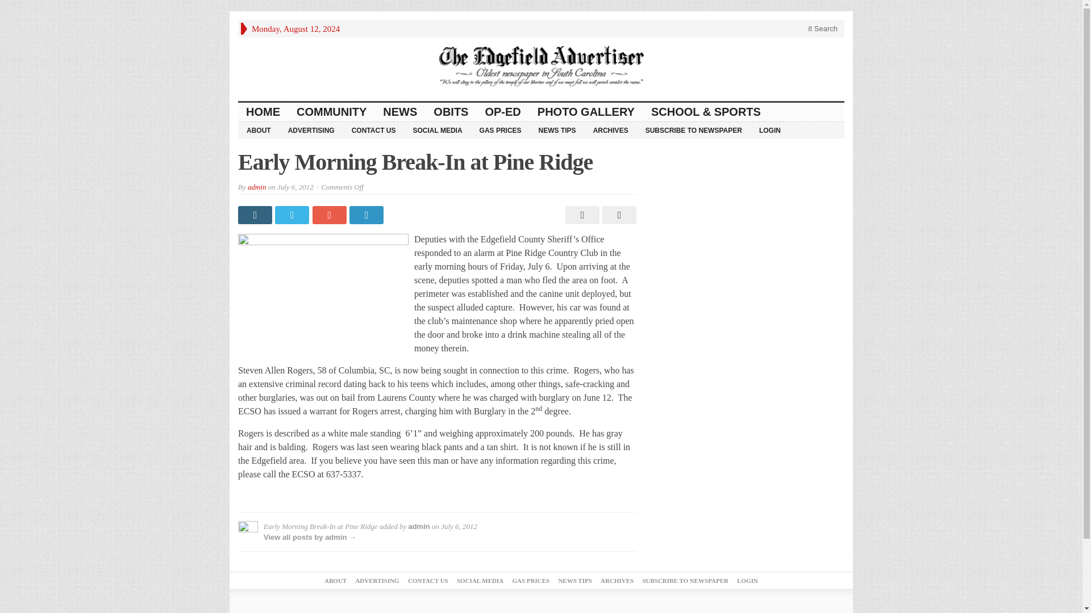 This screenshot has width=1091, height=613. Describe the element at coordinates (769, 129) in the screenshot. I see `LOGIN` at that location.